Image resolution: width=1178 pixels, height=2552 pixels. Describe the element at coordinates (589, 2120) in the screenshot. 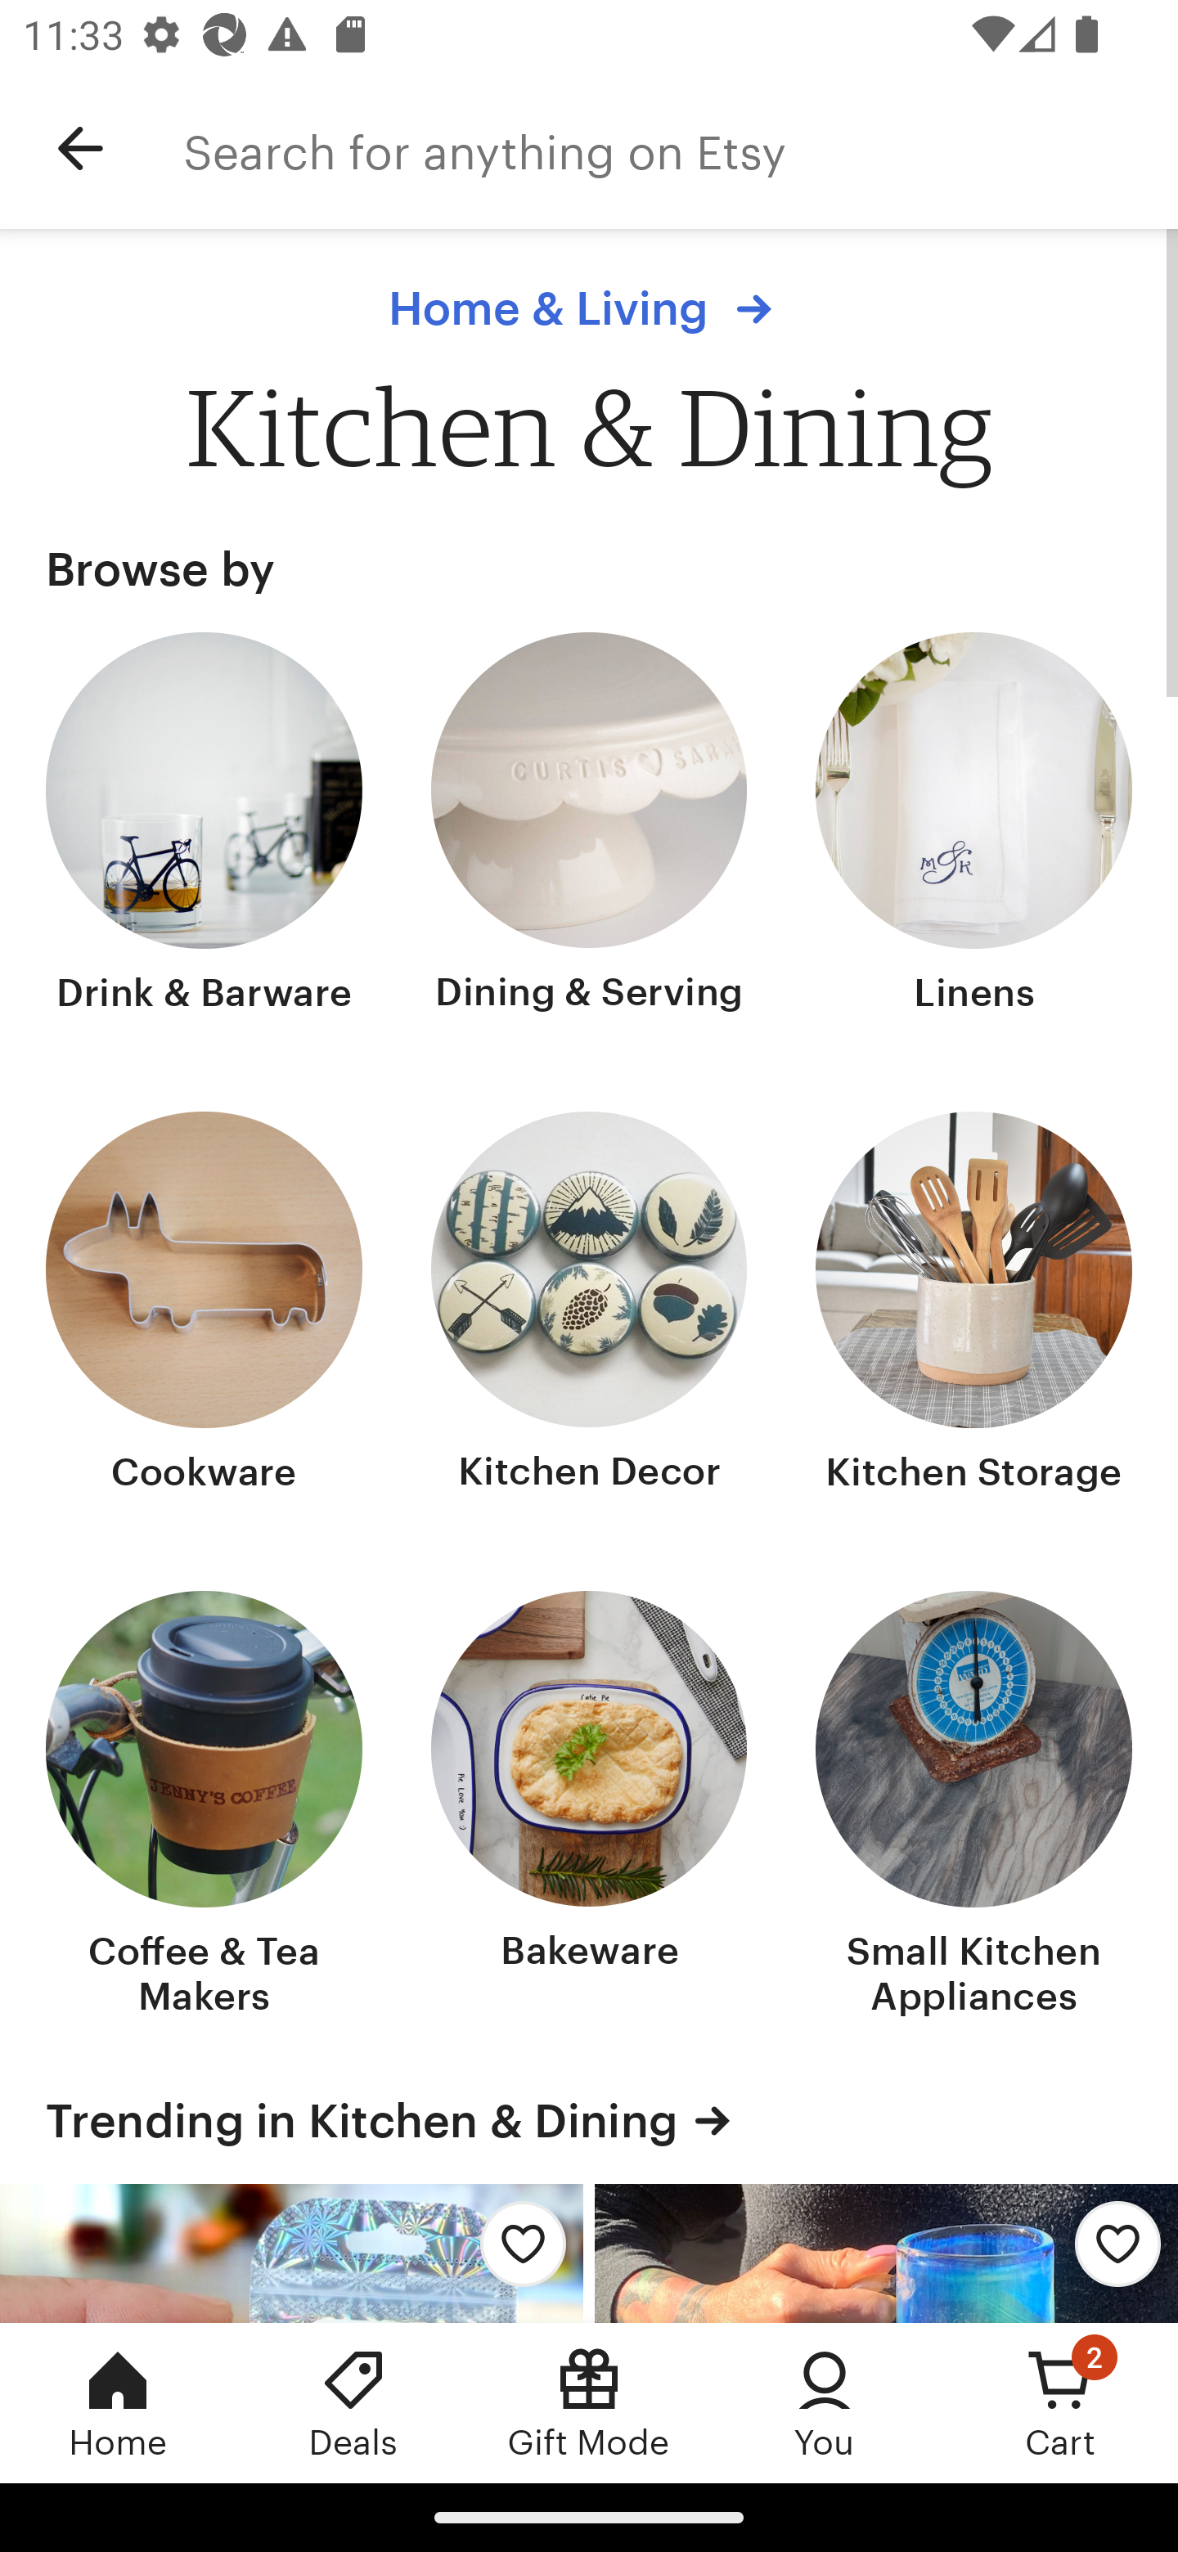

I see `Trending in Kitchen & Dining ` at that location.